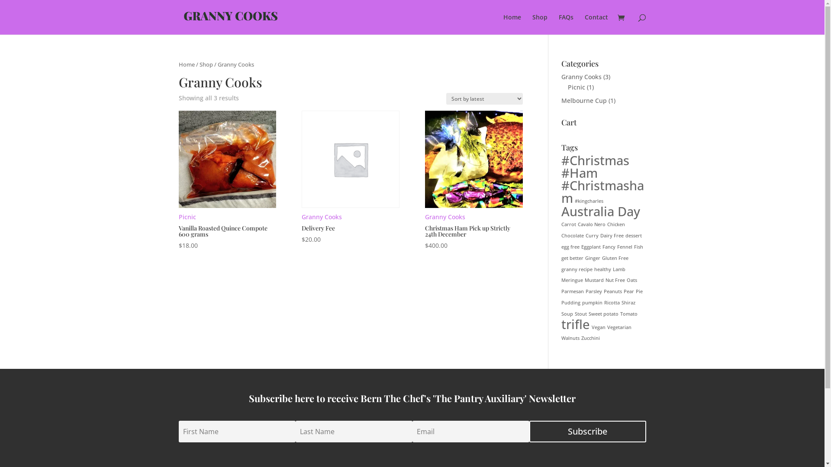 The height and width of the screenshot is (467, 831). I want to click on Home, so click(186, 64).